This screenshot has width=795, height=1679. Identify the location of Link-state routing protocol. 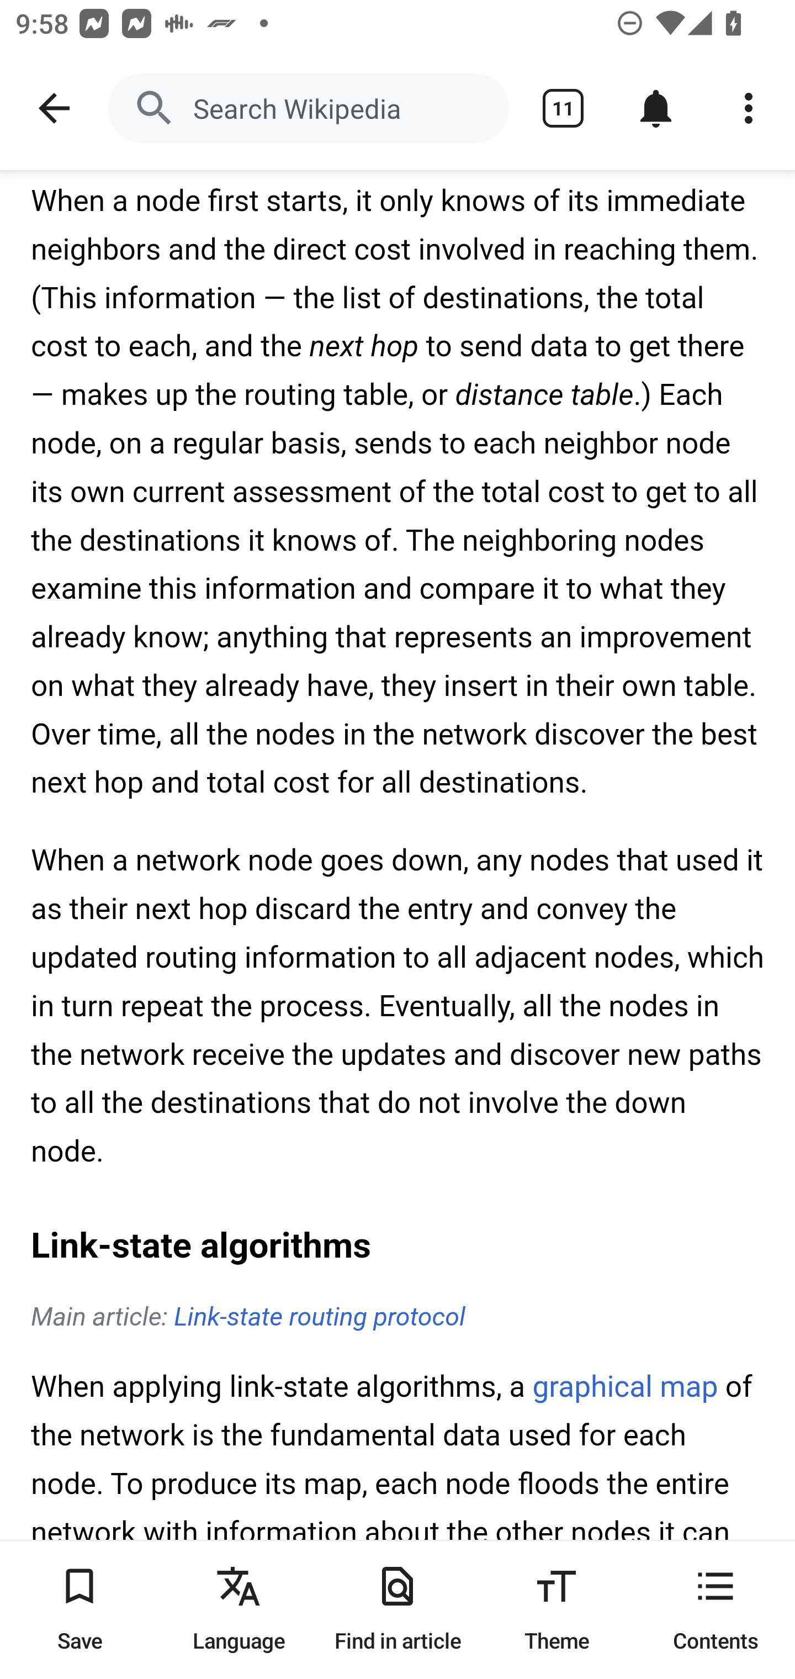
(319, 1318).